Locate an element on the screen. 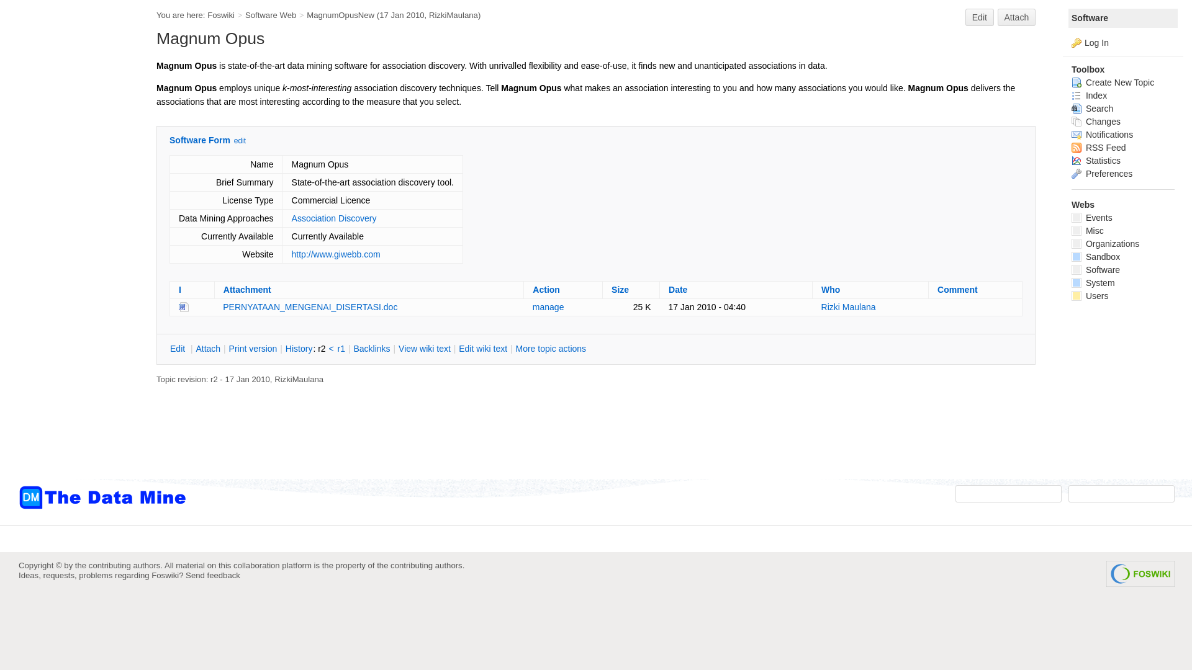  Attach is located at coordinates (1017, 17).